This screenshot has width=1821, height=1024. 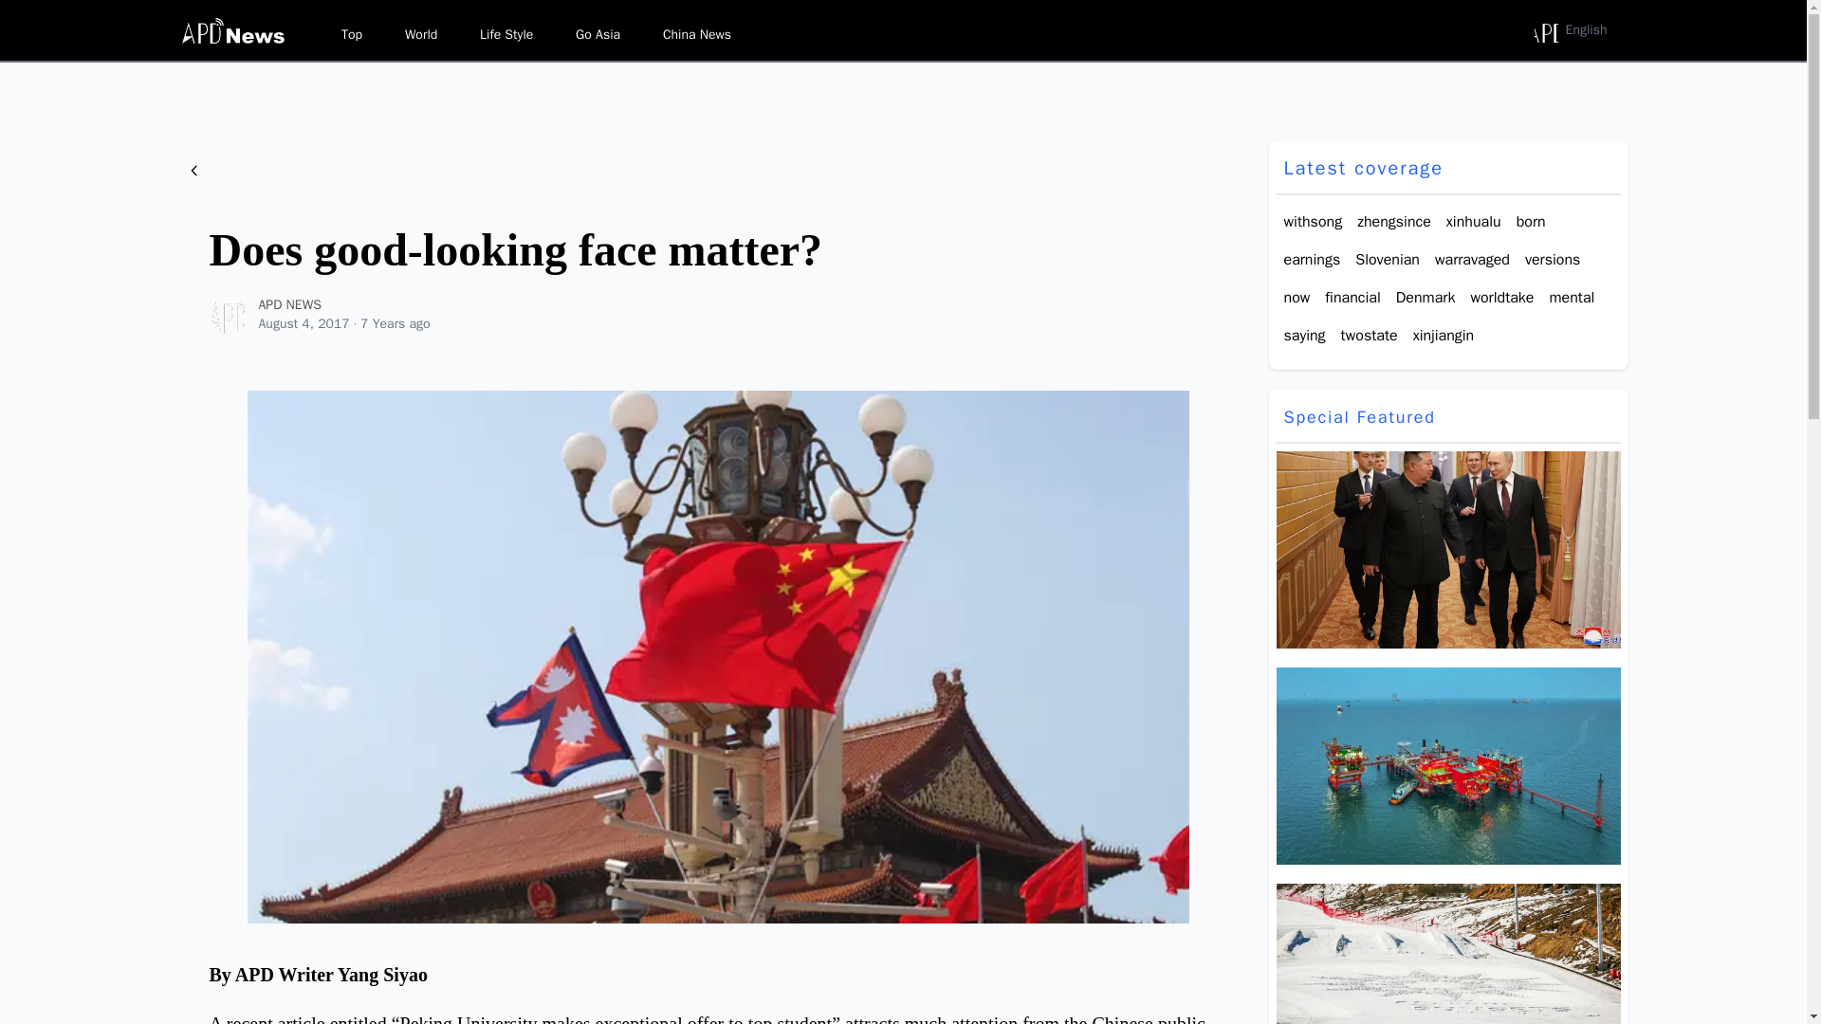 I want to click on versions, so click(x=1553, y=260).